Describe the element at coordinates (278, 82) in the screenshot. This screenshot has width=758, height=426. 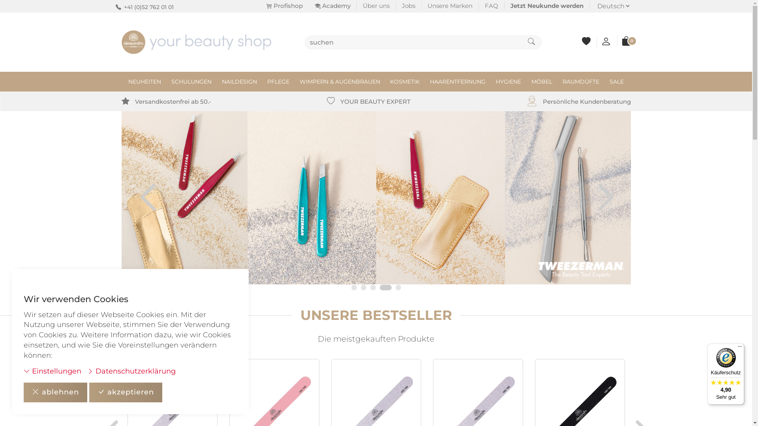
I see `PFLEGE` at that location.